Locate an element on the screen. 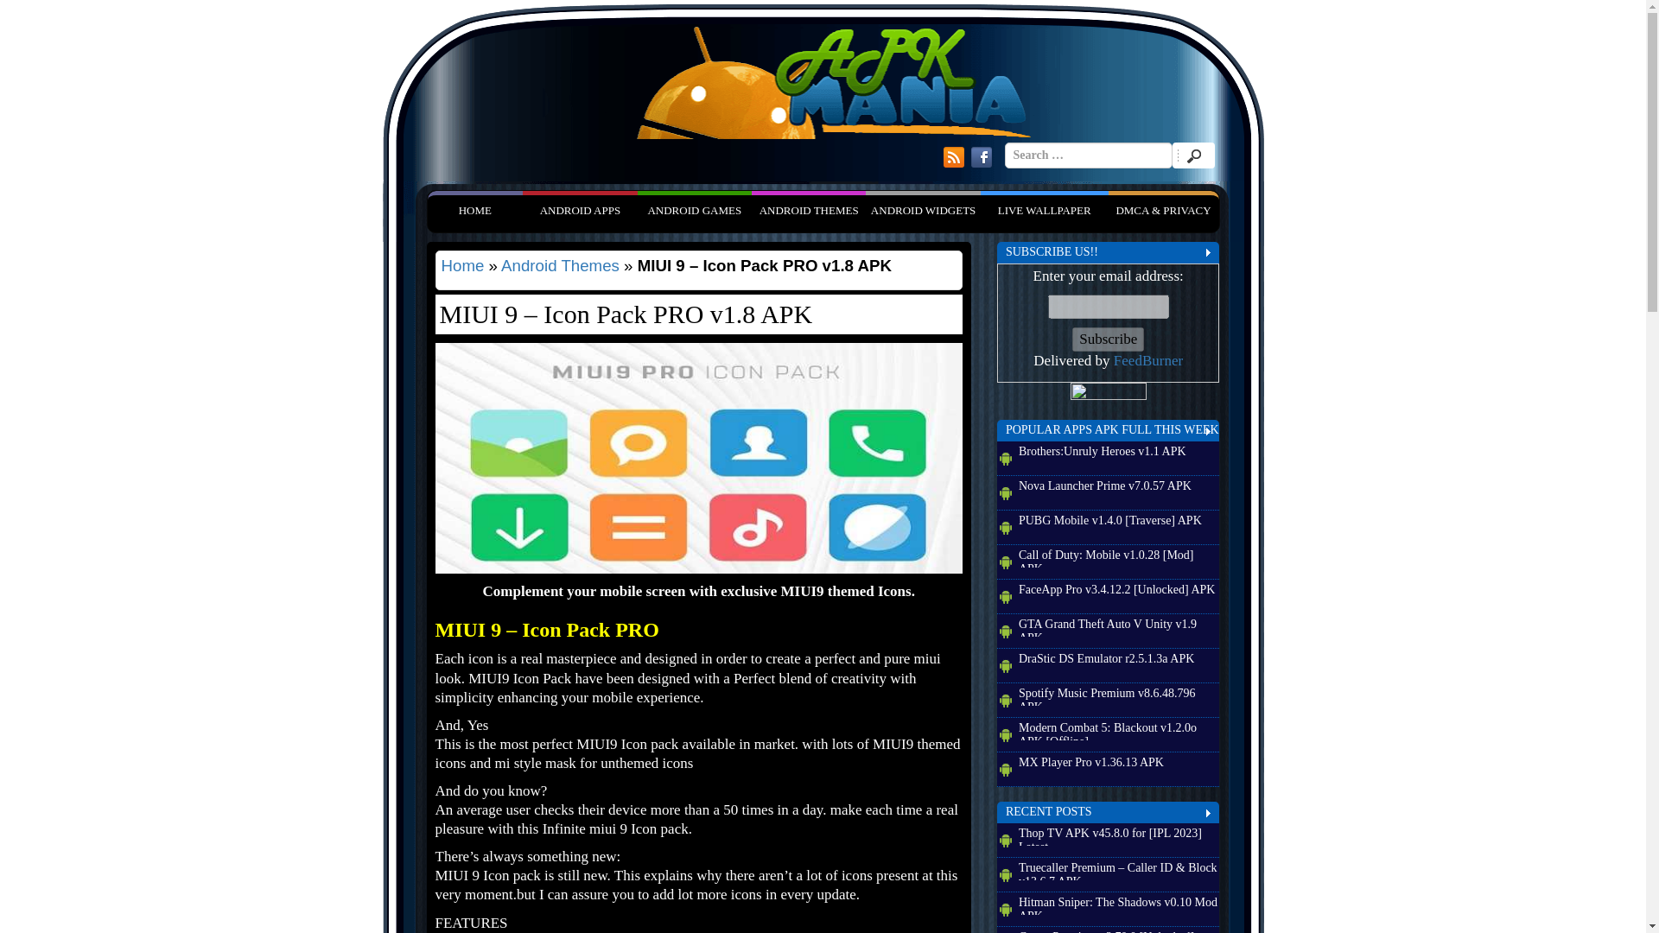 The image size is (1659, 933). Search for: is located at coordinates (1087, 155).